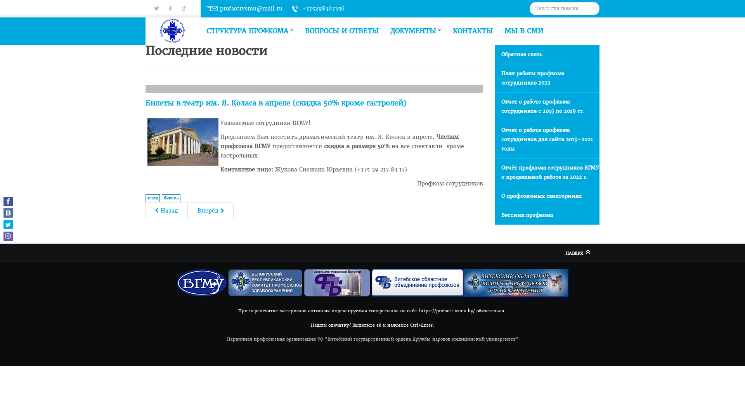 Image resolution: width=745 pixels, height=419 pixels. Describe the element at coordinates (8, 201) in the screenshot. I see `FaceBook` at that location.